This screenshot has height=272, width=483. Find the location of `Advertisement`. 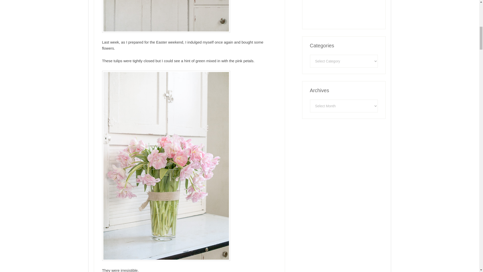

Advertisement is located at coordinates (348, 11).